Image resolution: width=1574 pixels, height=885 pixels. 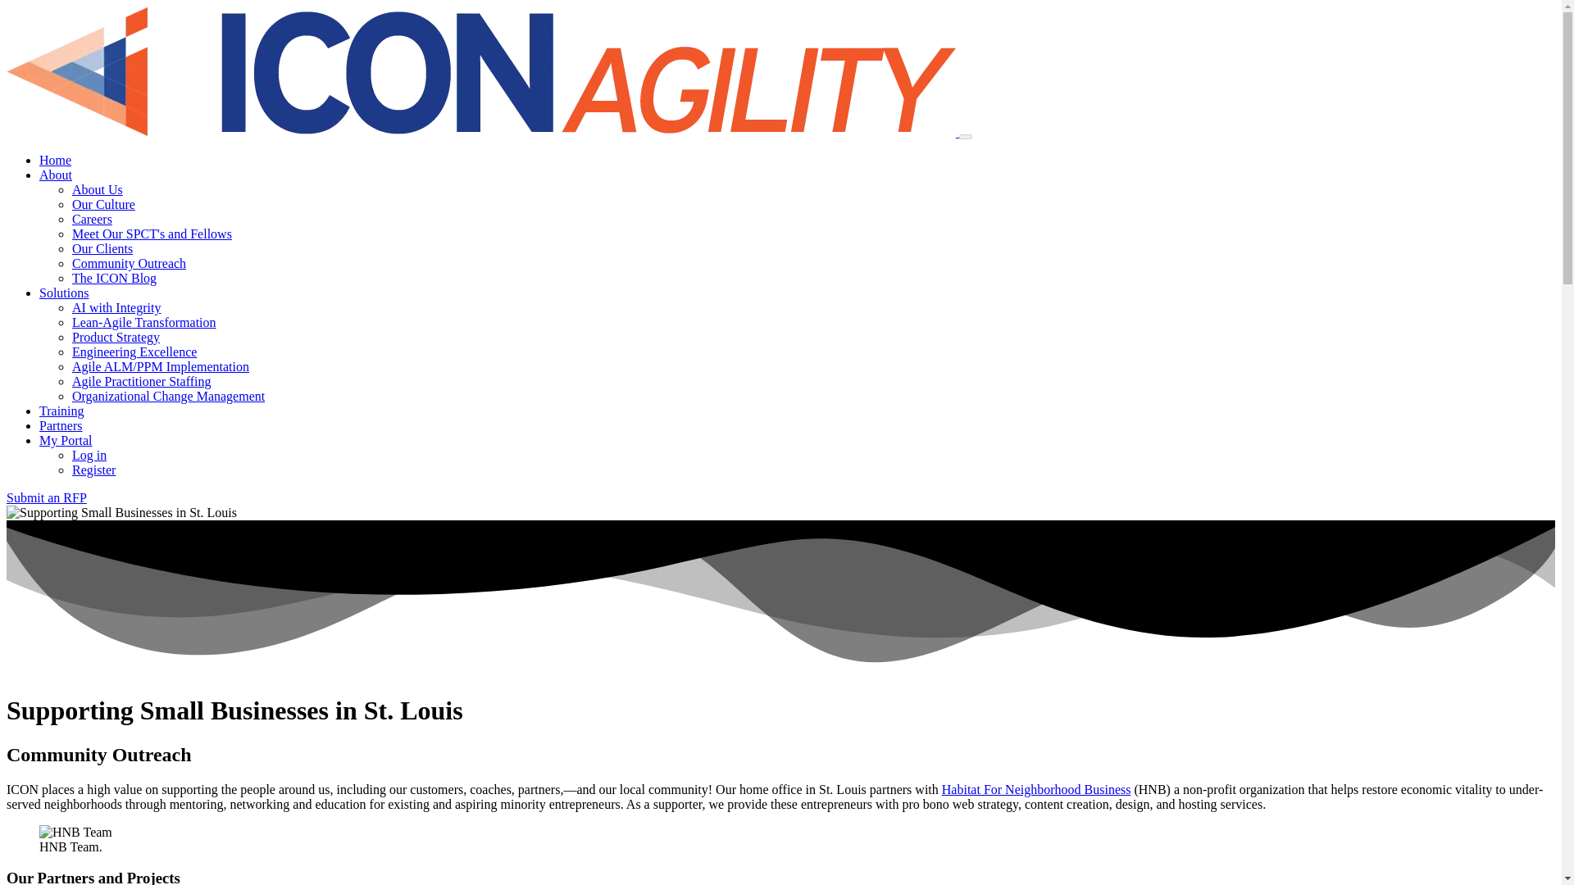 I want to click on Training, so click(x=62, y=410).